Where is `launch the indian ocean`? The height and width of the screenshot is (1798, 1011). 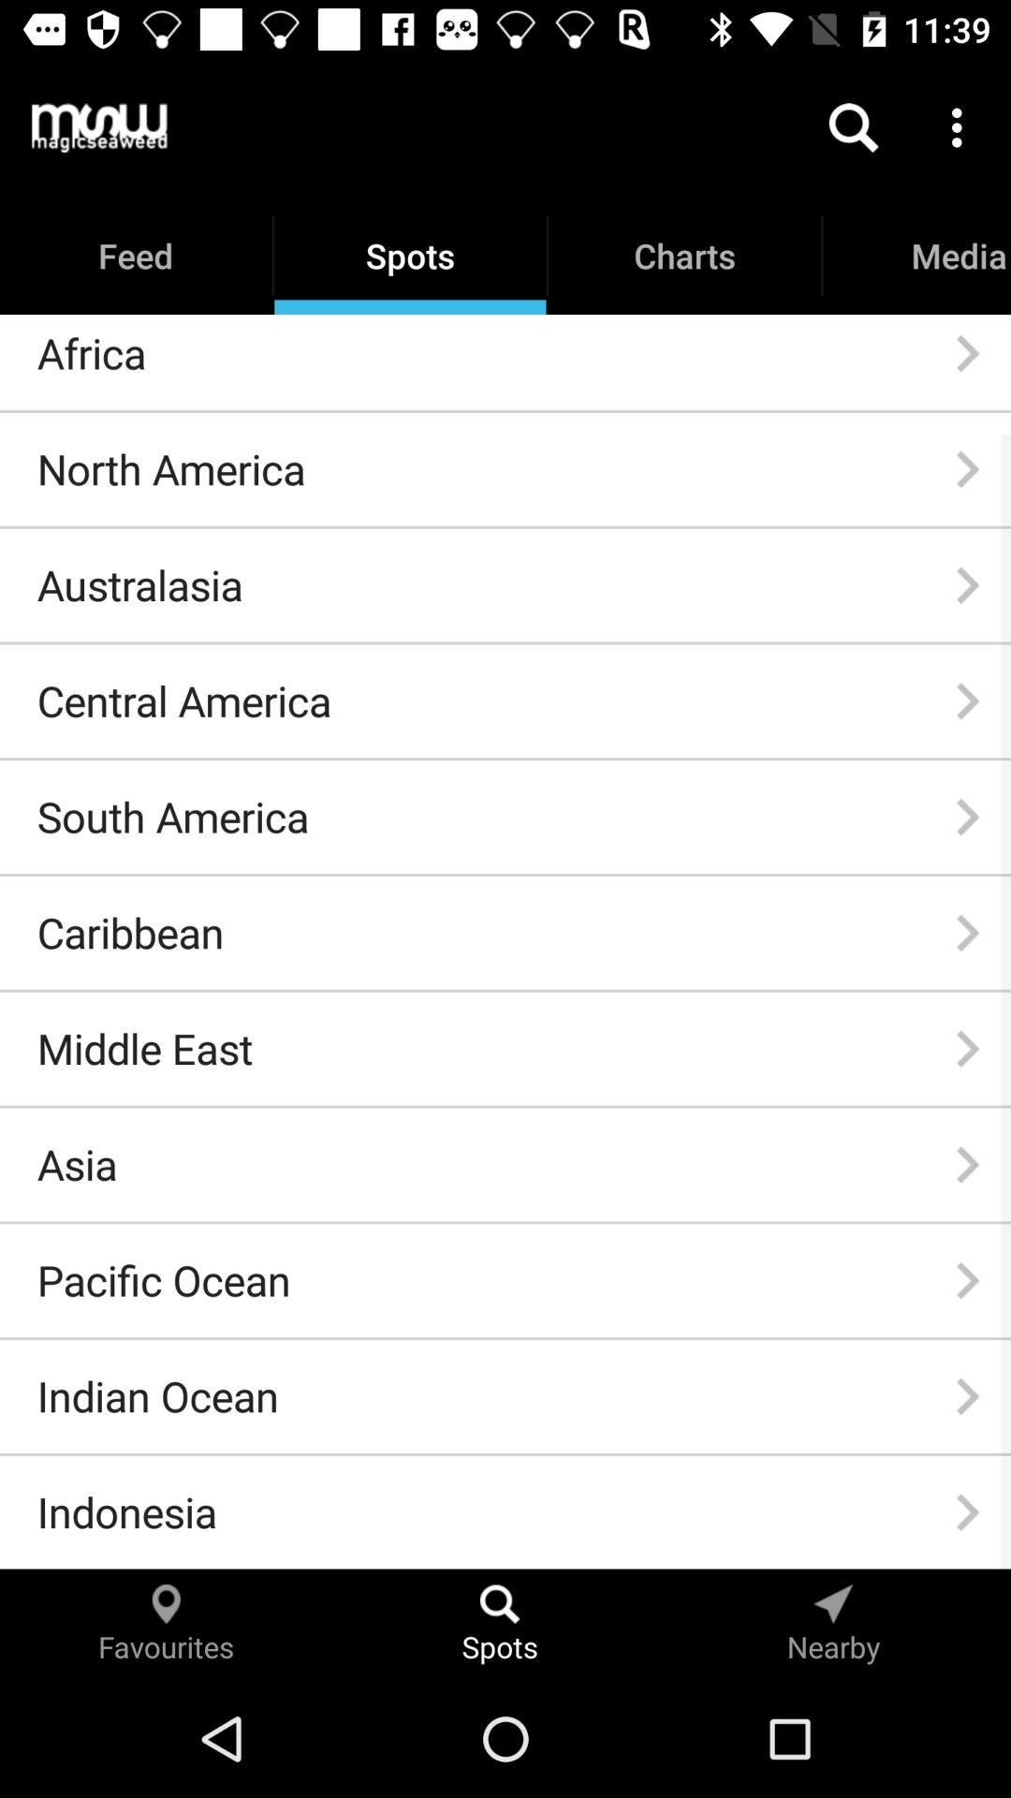 launch the indian ocean is located at coordinates (157, 1396).